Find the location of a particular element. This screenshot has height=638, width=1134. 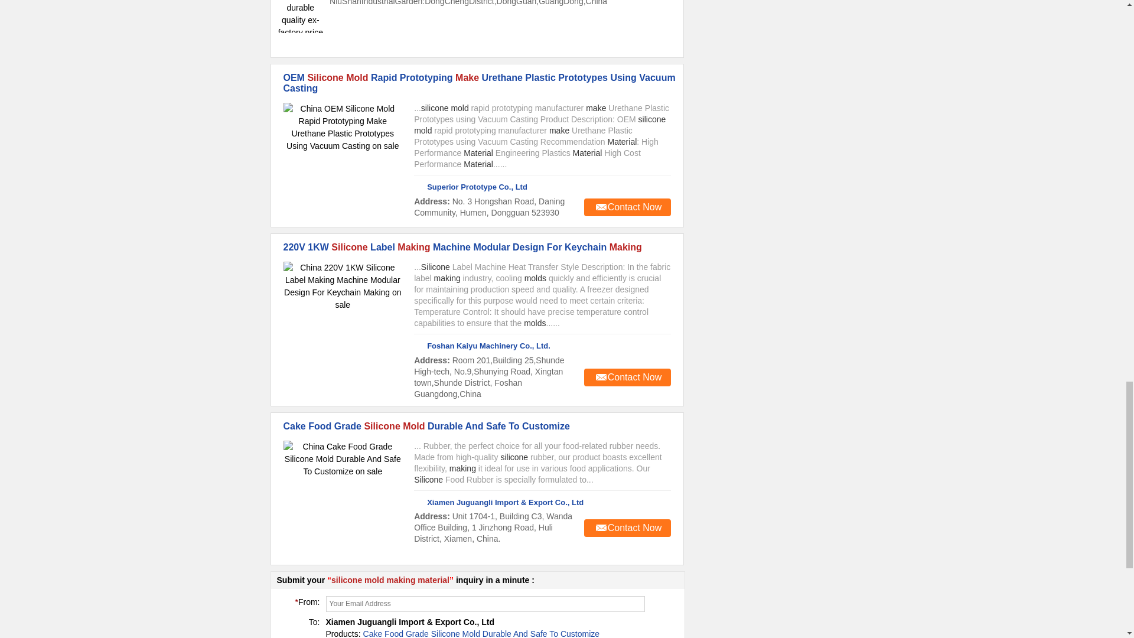

Superior Prototype Co., Ltd from china is located at coordinates (470, 187).